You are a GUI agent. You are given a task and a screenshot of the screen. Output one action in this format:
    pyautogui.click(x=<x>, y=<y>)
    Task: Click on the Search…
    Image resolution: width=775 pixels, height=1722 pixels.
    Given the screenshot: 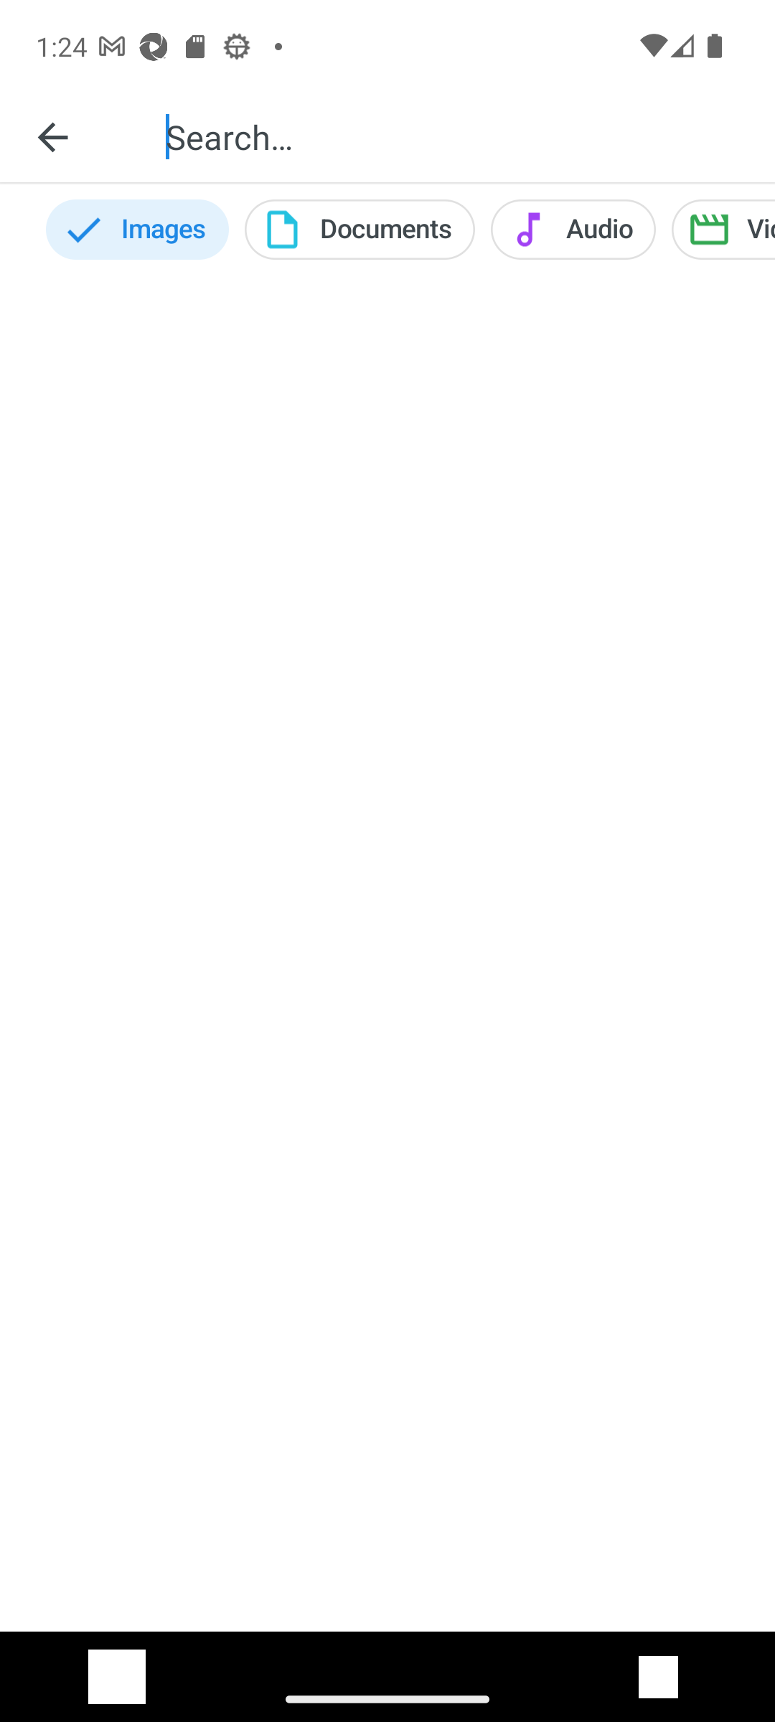 What is the action you would take?
    pyautogui.click(x=455, y=136)
    